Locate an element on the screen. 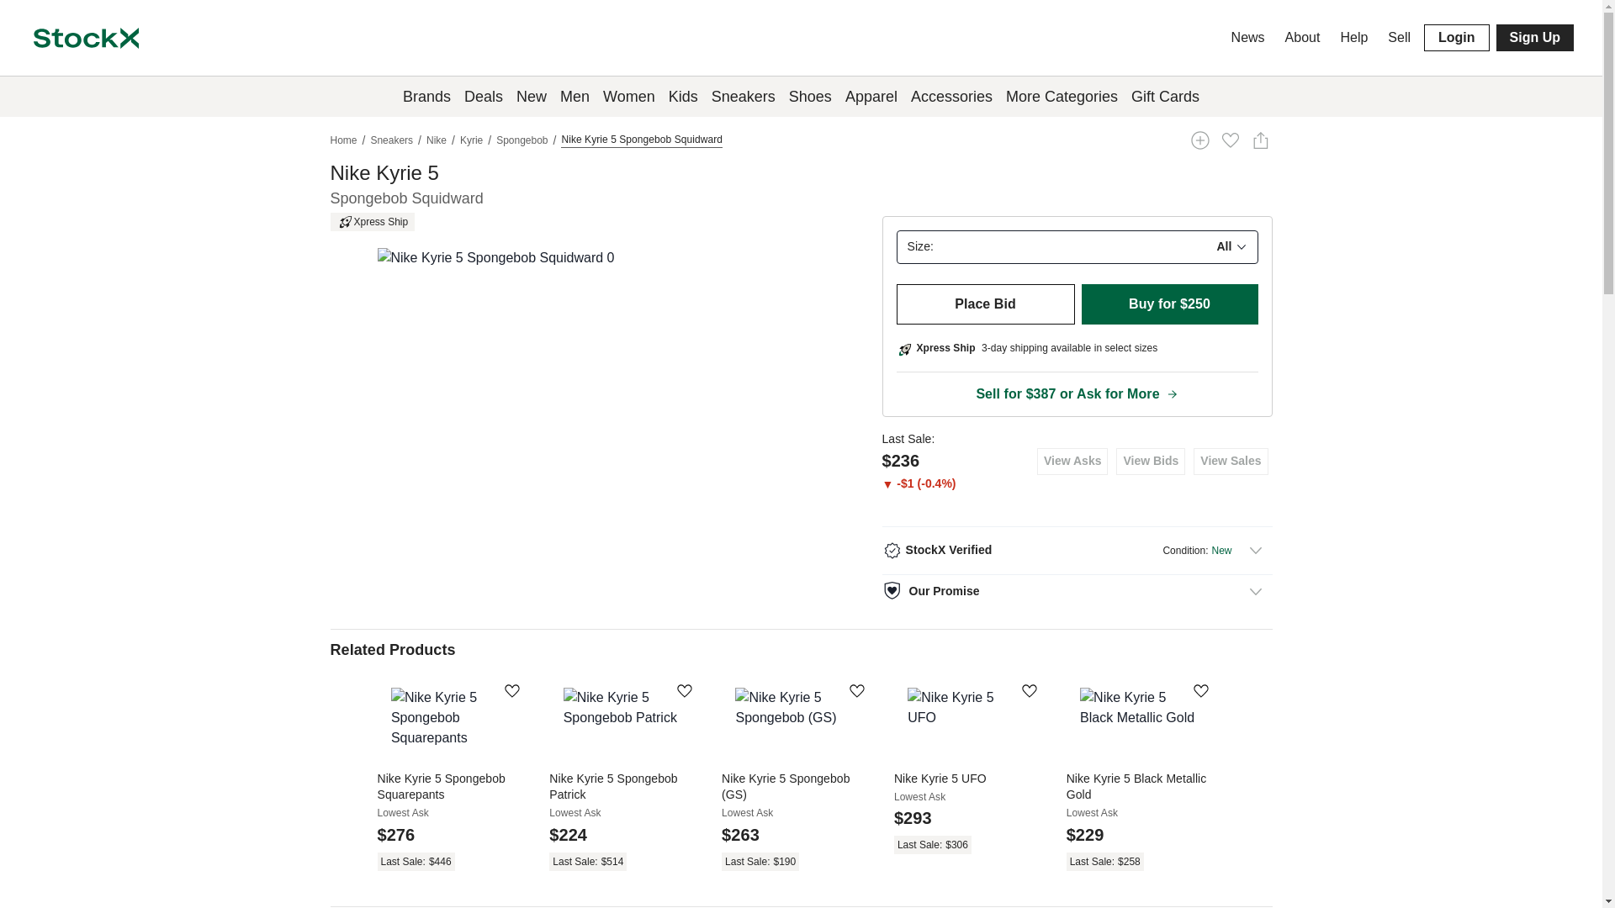  About is located at coordinates (1303, 37).